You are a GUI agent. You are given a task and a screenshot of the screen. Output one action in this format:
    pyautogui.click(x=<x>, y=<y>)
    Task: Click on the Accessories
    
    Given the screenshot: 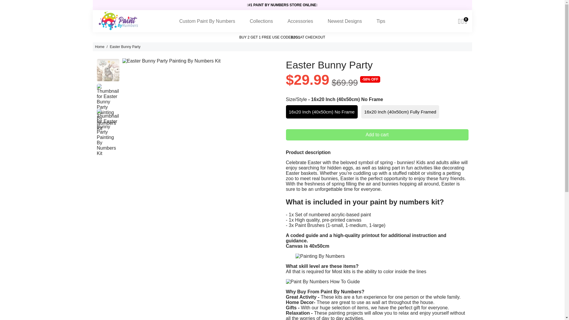 What is the action you would take?
    pyautogui.click(x=300, y=21)
    